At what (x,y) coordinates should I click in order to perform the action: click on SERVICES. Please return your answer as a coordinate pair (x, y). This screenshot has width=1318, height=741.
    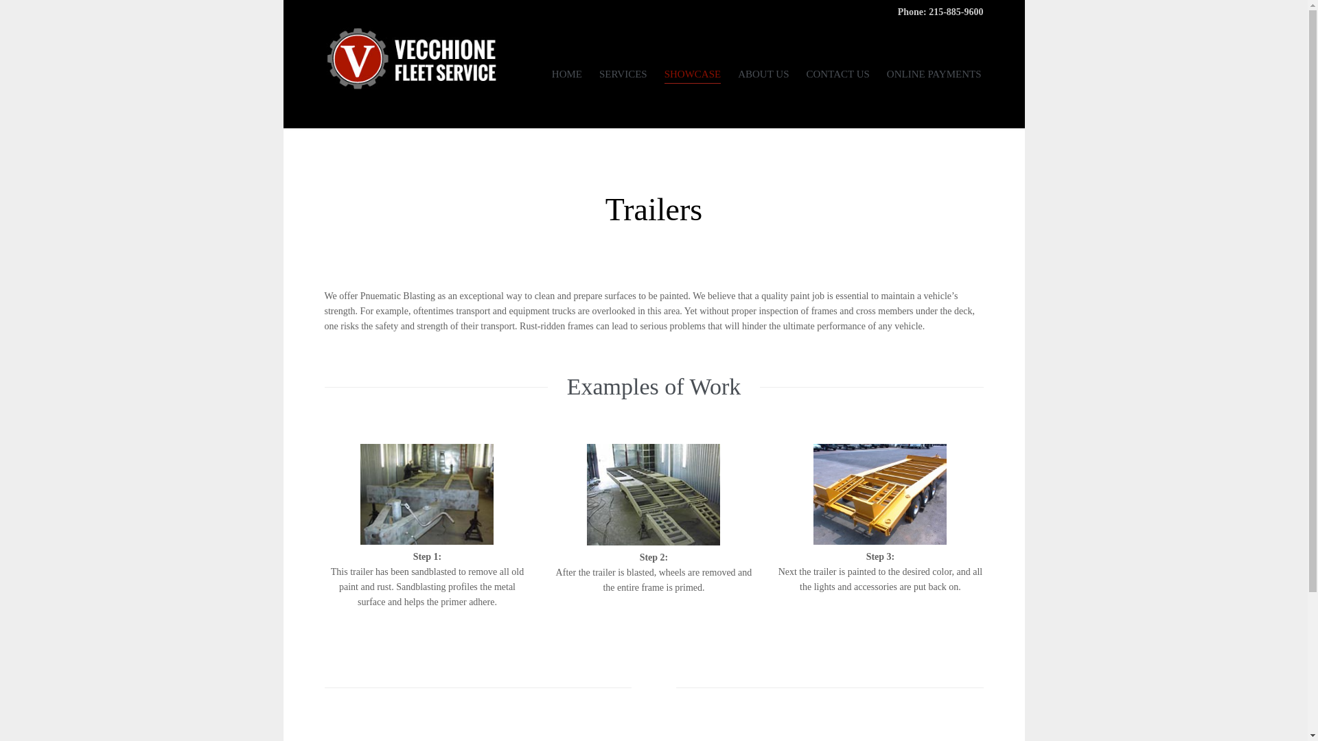
    Looking at the image, I should click on (623, 77).